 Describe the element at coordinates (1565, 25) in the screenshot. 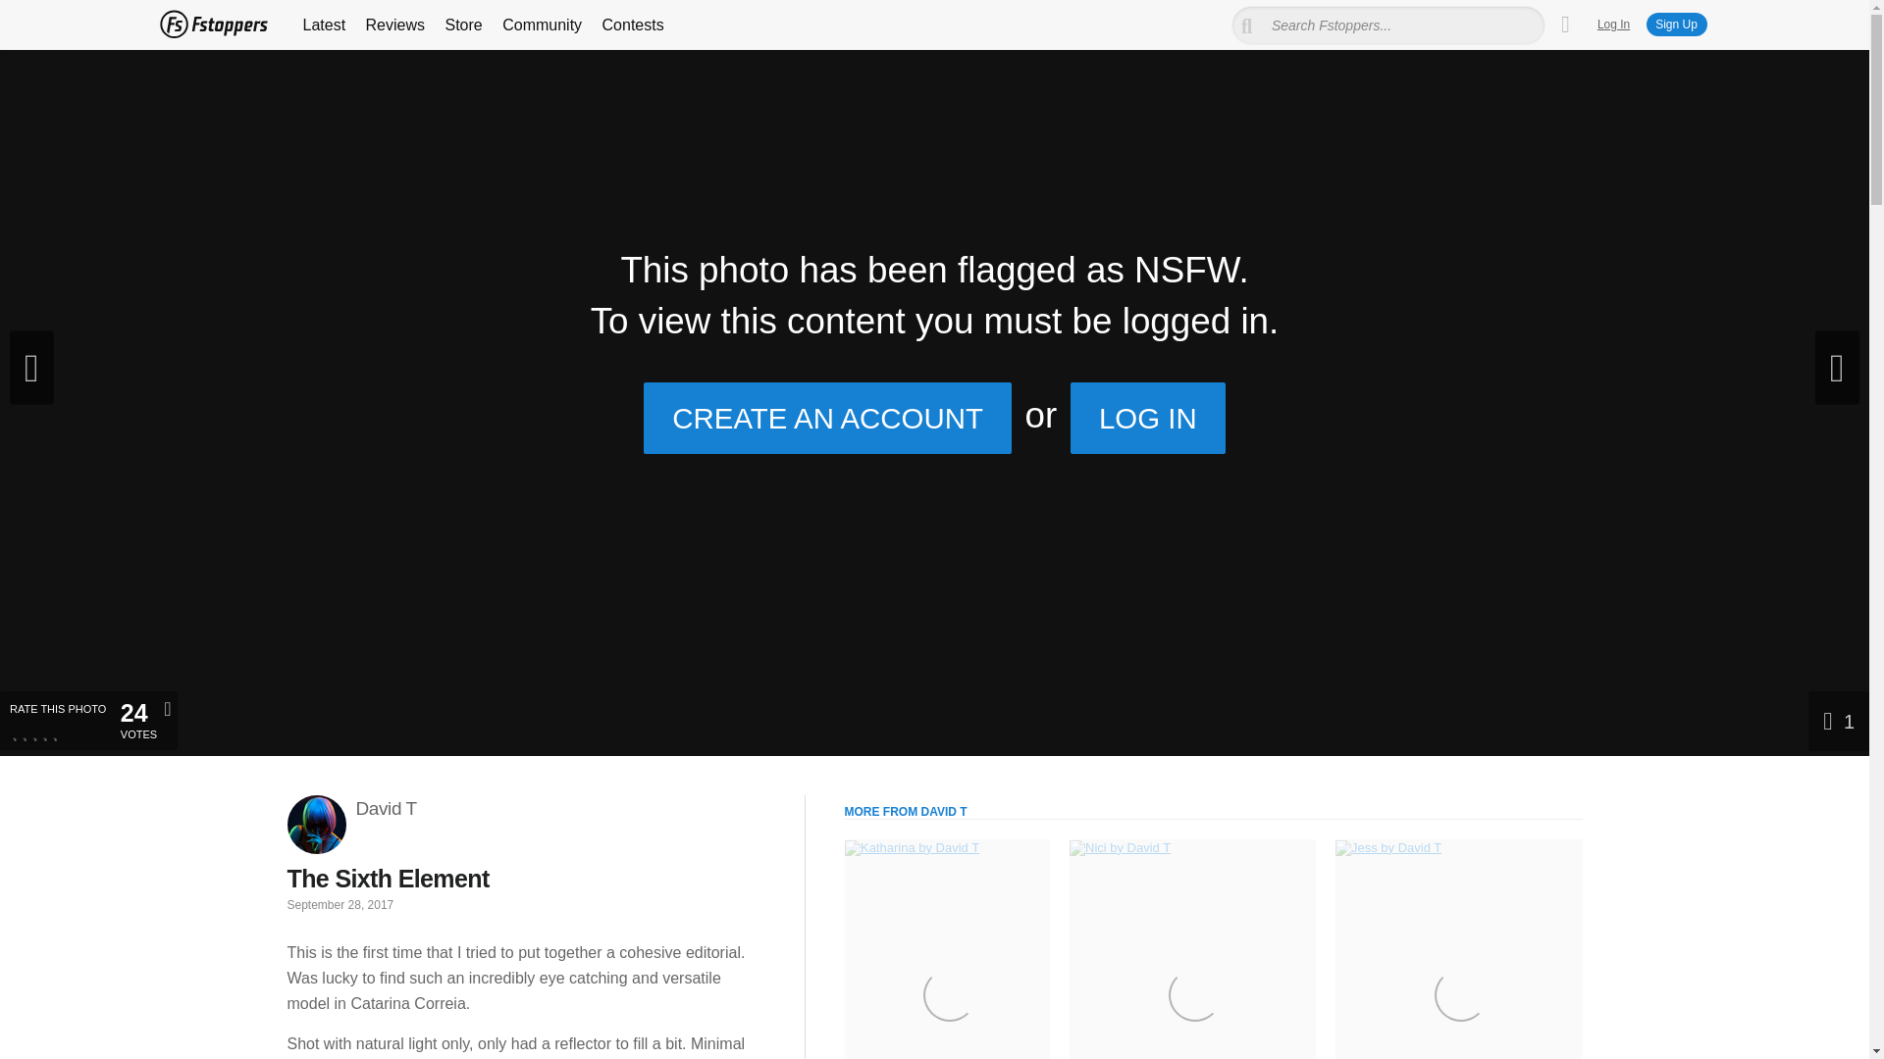

I see `Fstoppers` at that location.